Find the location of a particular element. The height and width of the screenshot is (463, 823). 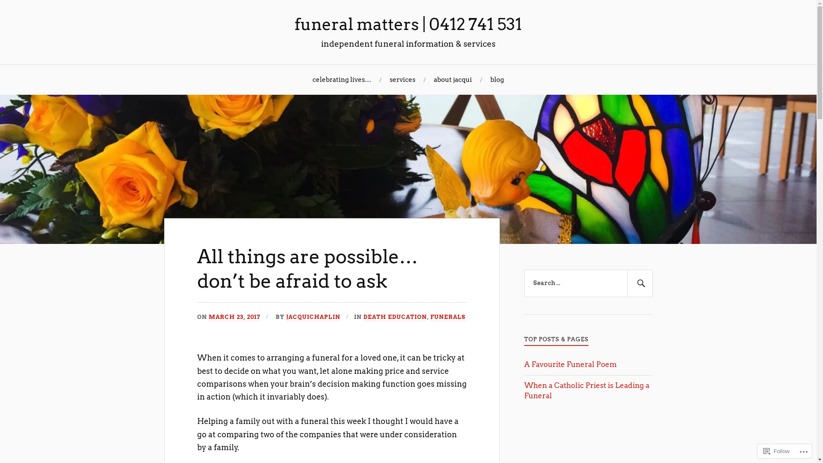

Search for: is located at coordinates (589, 283).